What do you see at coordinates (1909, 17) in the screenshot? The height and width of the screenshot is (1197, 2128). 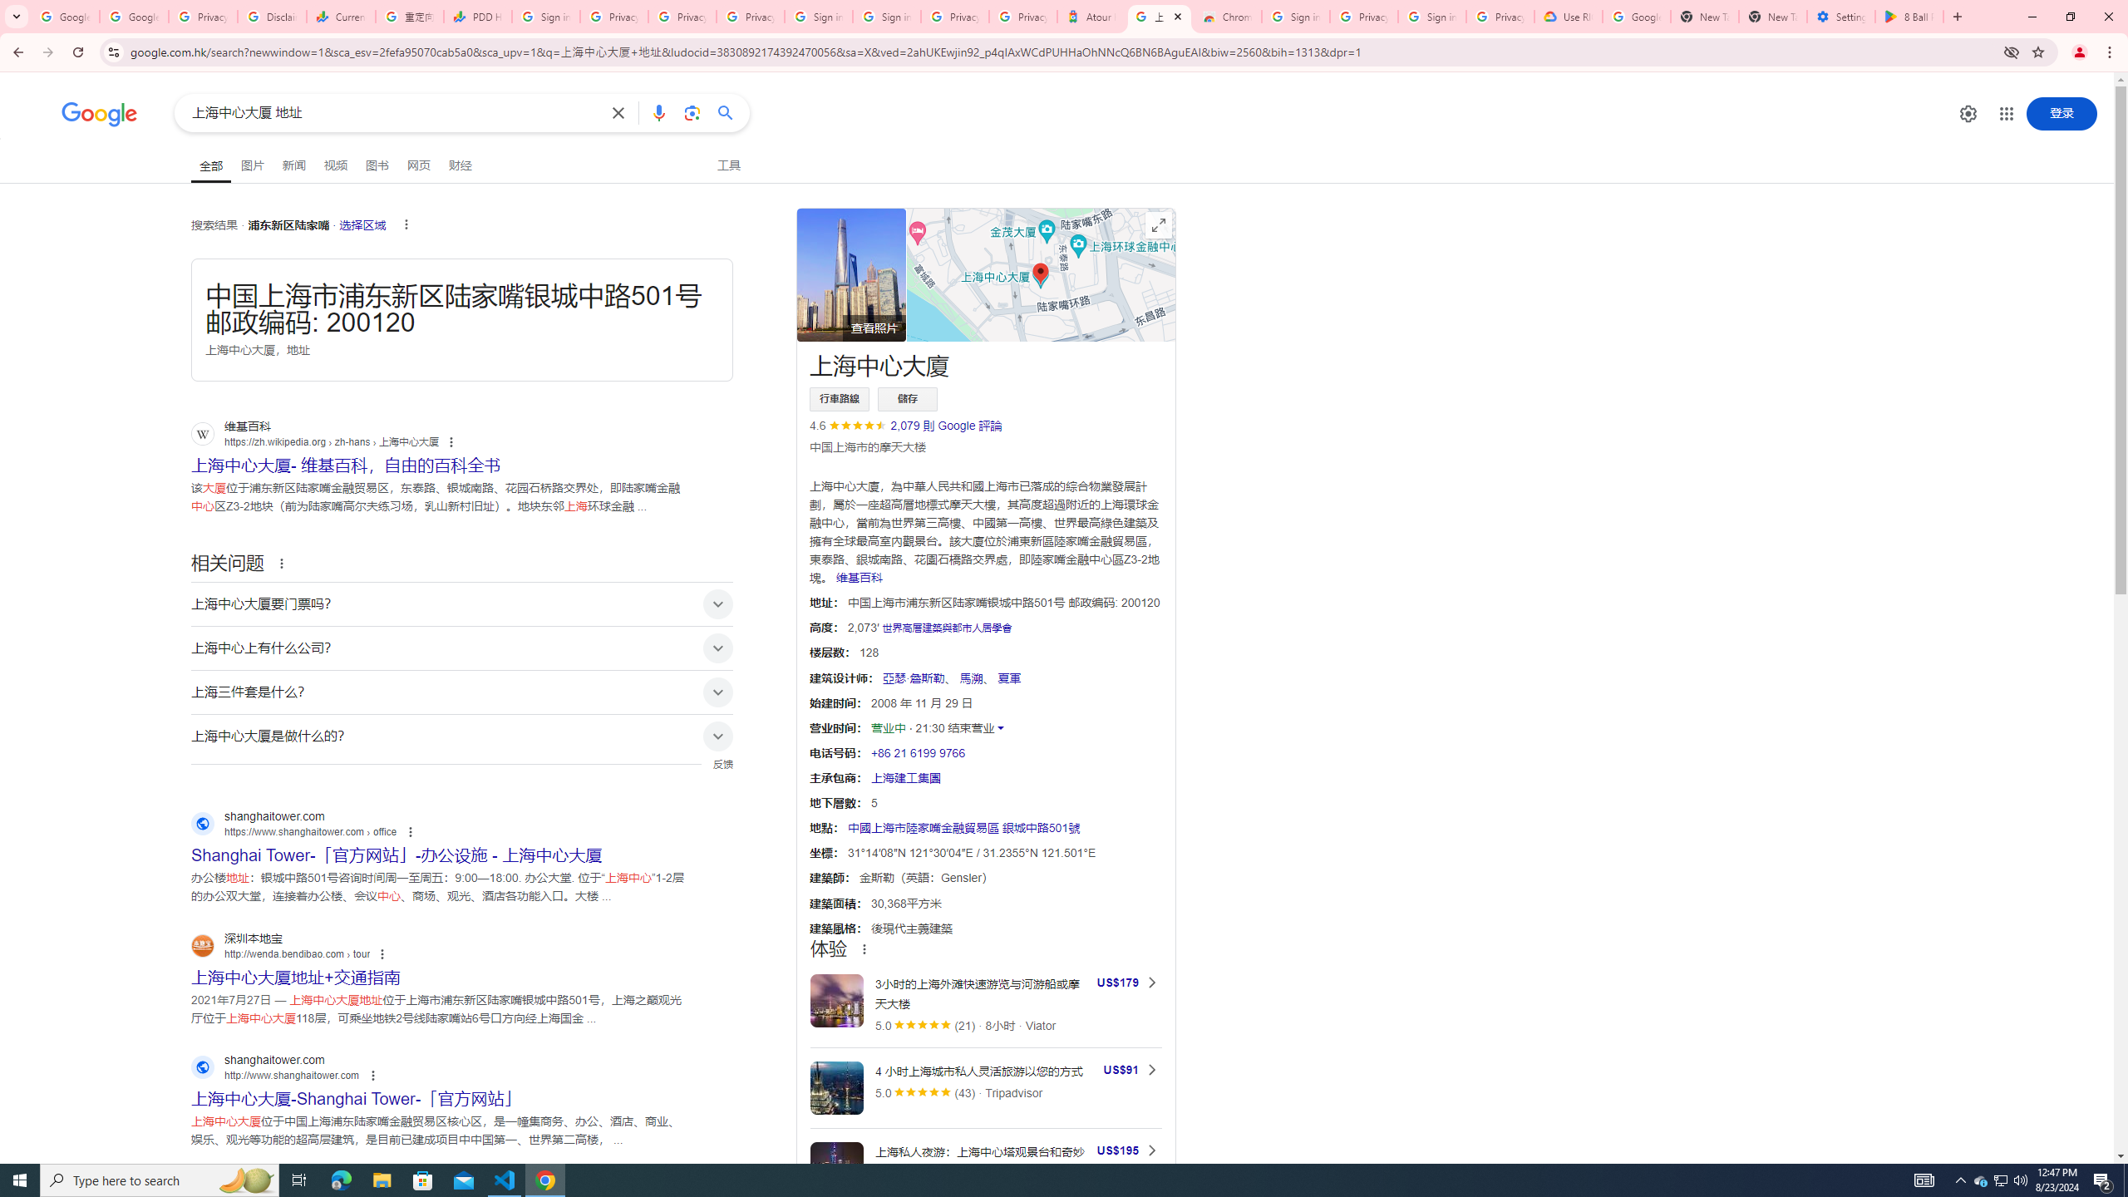 I see `8 Ball Pool - Apps on Google Play` at bounding box center [1909, 17].